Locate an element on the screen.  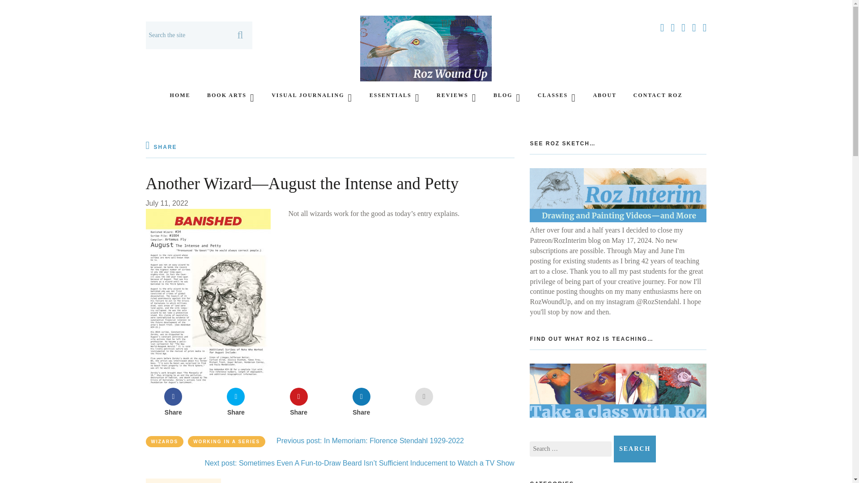
ESSENTIALS is located at coordinates (395, 95).